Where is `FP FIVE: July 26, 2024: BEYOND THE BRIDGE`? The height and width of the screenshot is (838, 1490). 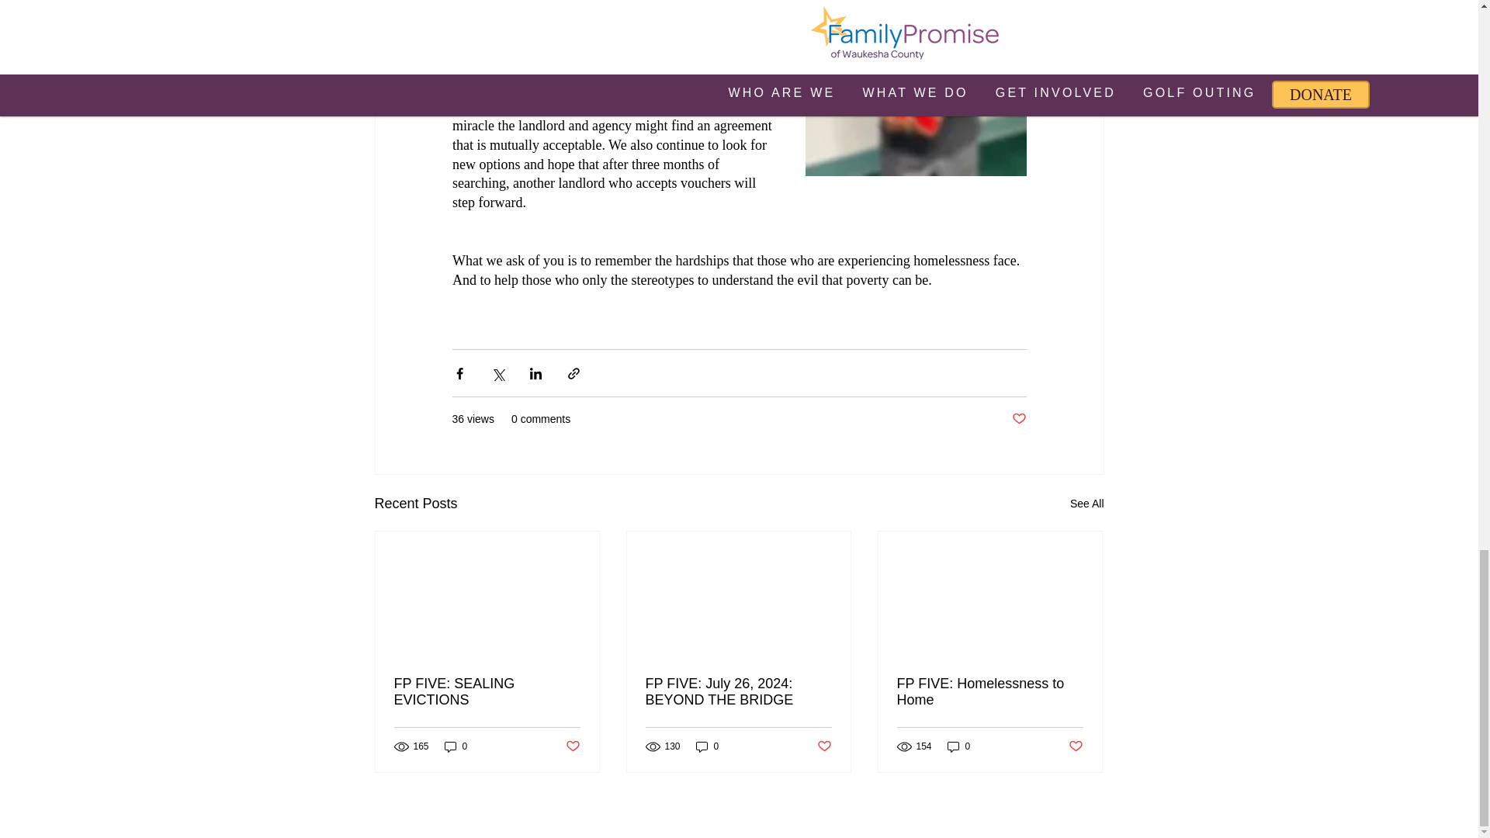 FP FIVE: July 26, 2024: BEYOND THE BRIDGE is located at coordinates (738, 691).